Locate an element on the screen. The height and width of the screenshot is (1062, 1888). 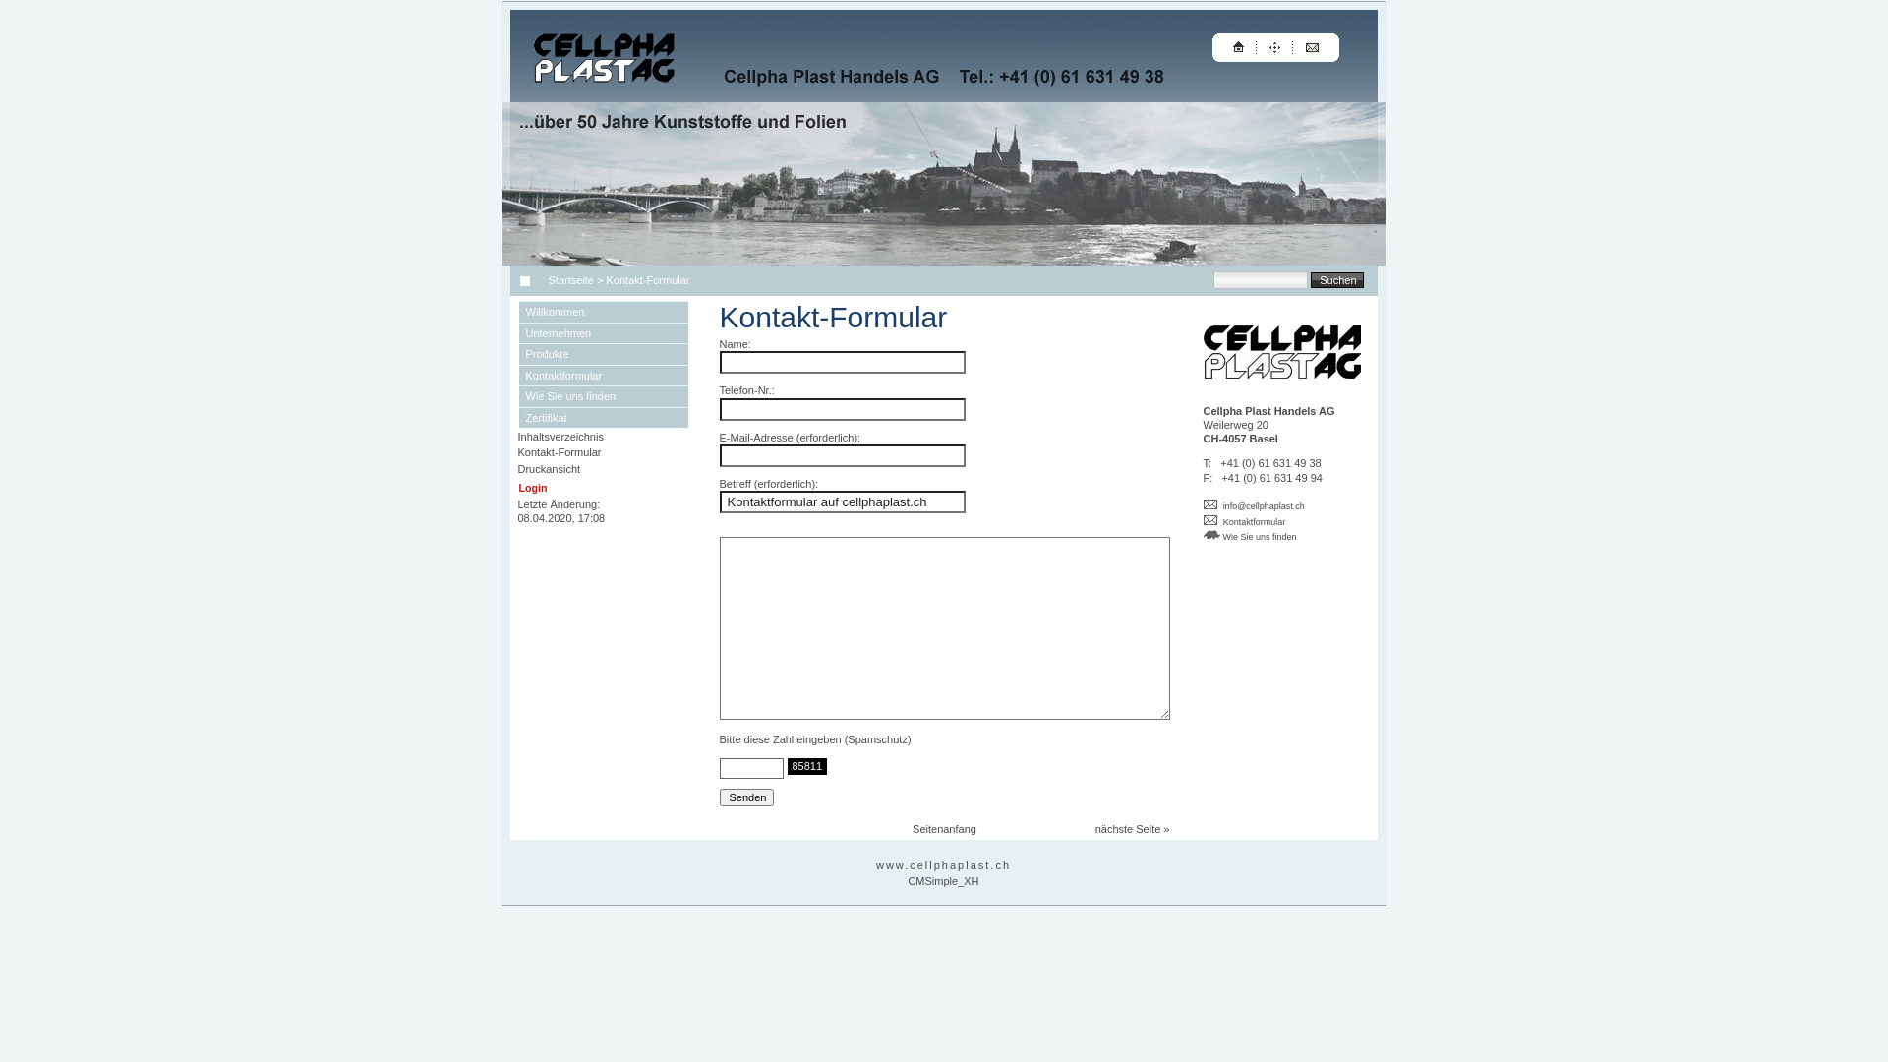
Inhaltsverzeichnis is located at coordinates (560, 437).